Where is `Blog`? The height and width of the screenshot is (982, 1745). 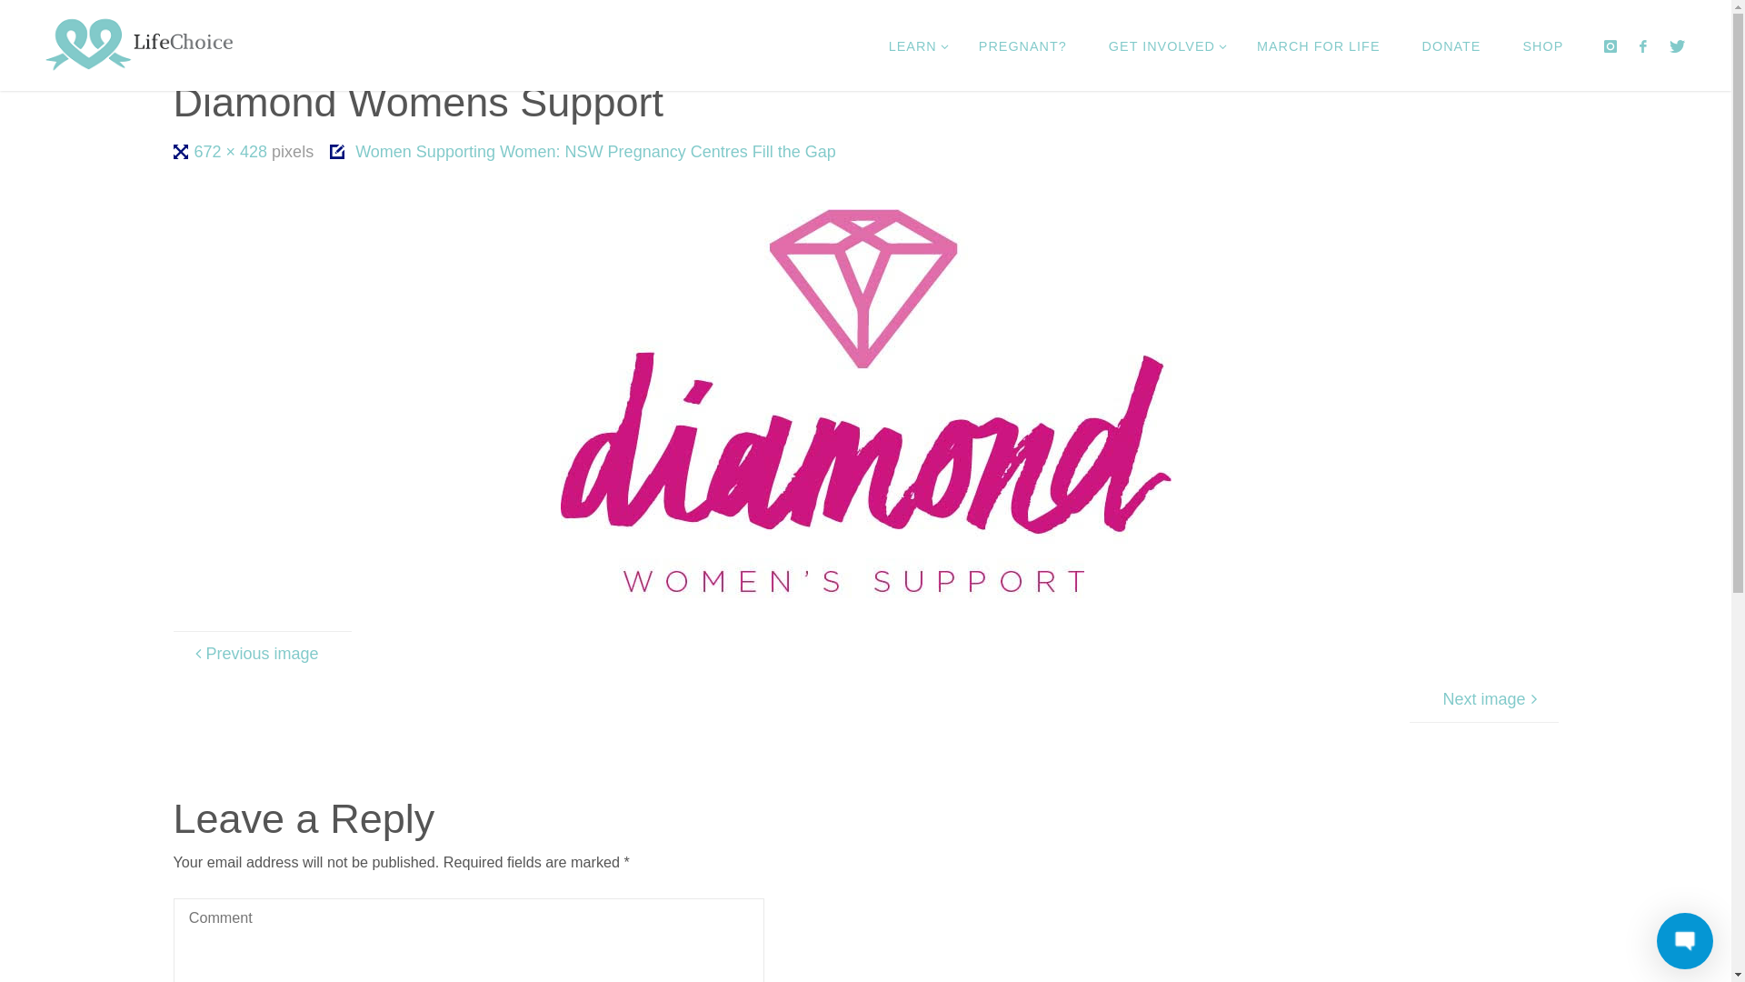 Blog is located at coordinates (230, 115).